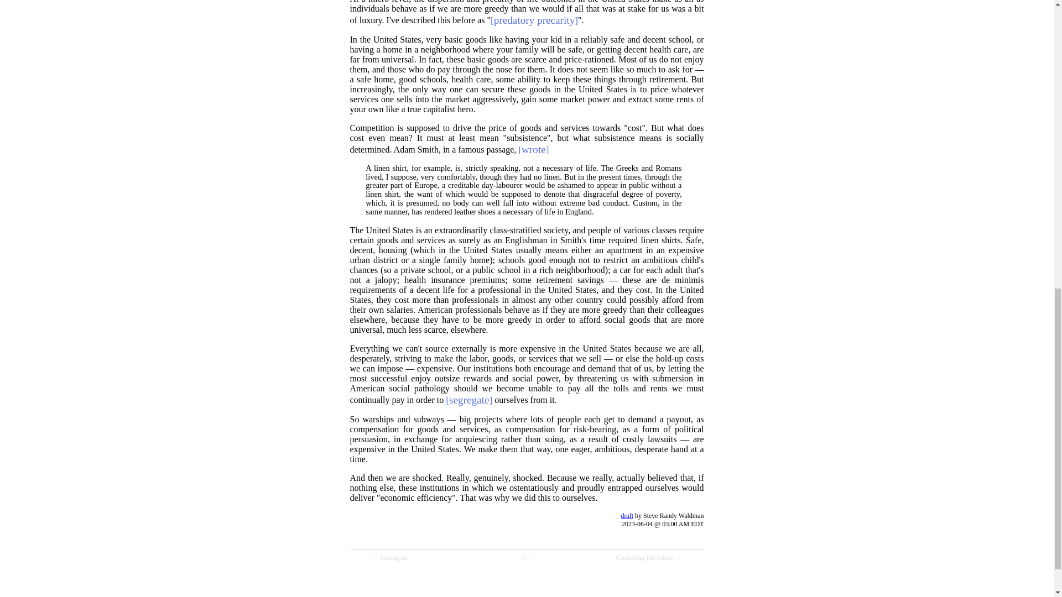 The image size is (1062, 597). Describe the element at coordinates (626, 515) in the screenshot. I see `draft` at that location.